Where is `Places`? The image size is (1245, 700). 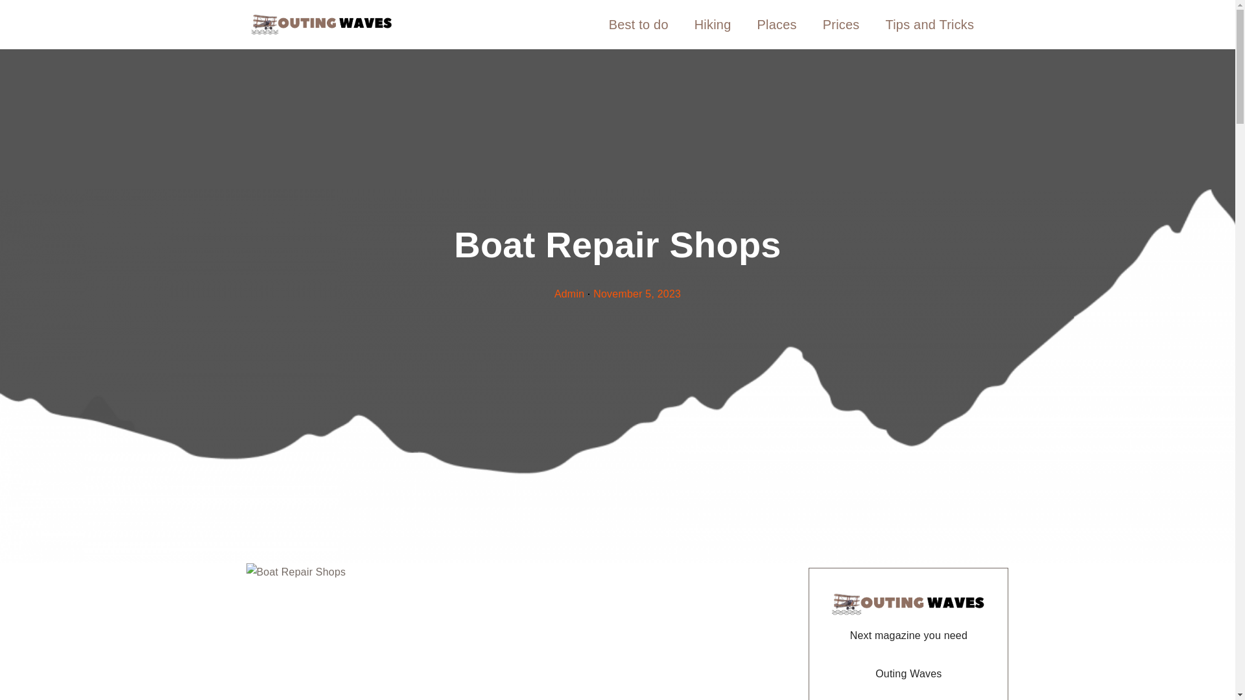 Places is located at coordinates (777, 25).